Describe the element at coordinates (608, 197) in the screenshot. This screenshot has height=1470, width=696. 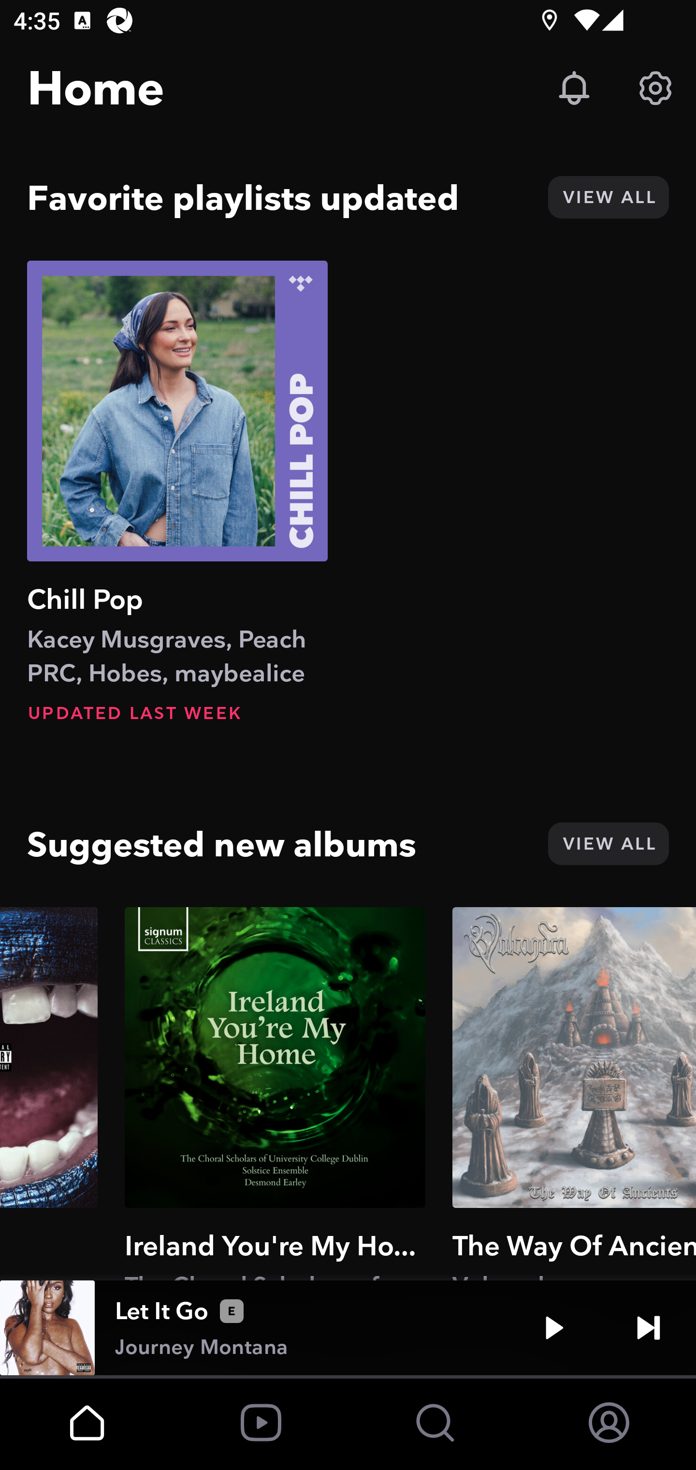
I see `VIEW ALL` at that location.